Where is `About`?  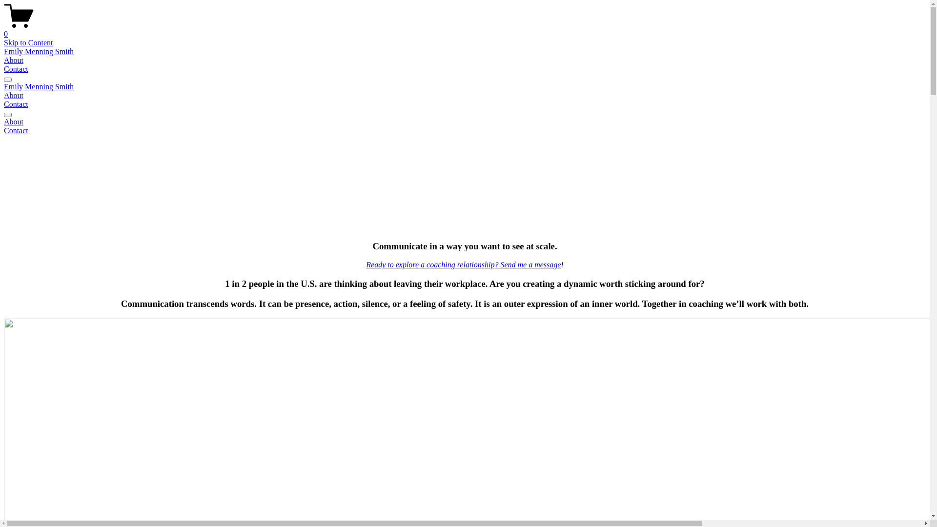
About is located at coordinates (465, 122).